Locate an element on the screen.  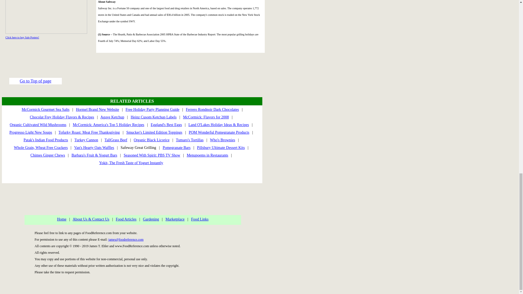
McCormick Gourmet Sea Salts is located at coordinates (46, 109).